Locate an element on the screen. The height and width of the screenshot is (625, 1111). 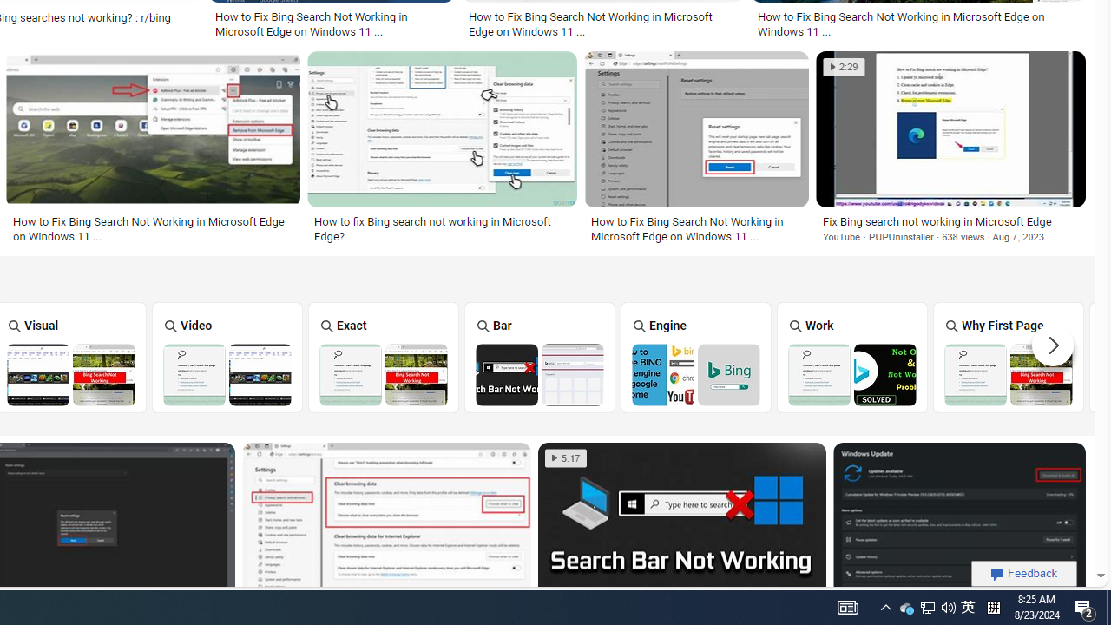
Bing Visual Search Not Working is located at coordinates (71, 374).